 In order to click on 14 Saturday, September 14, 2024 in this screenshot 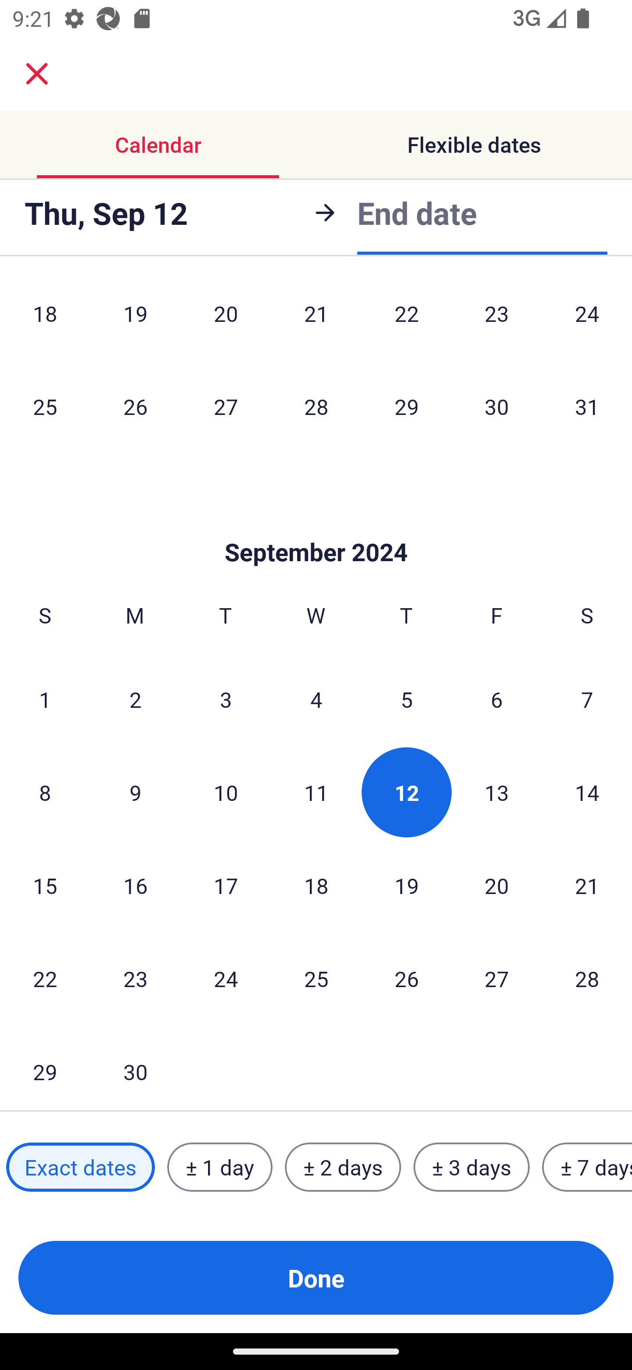, I will do `click(587, 792)`.